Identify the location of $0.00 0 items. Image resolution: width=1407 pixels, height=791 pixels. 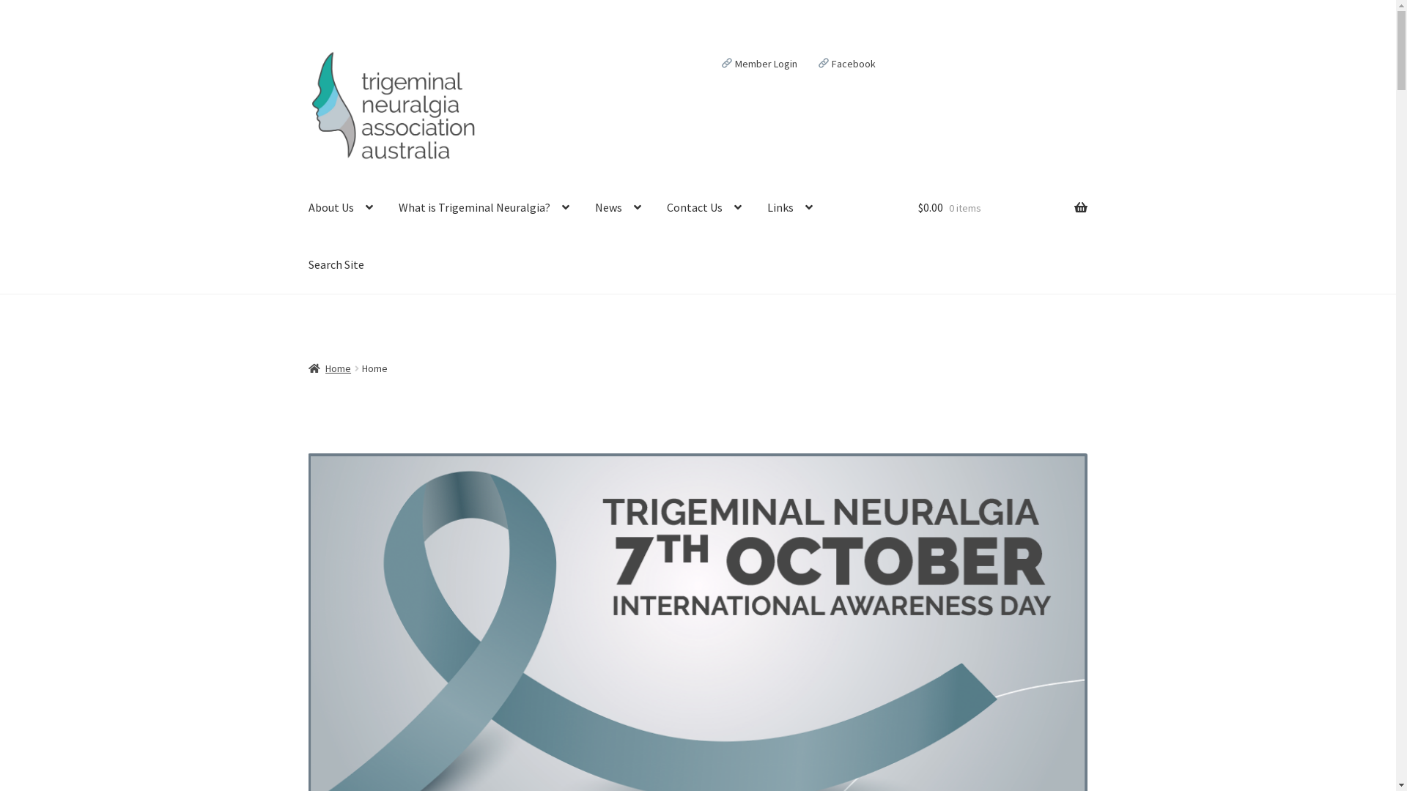
(1002, 208).